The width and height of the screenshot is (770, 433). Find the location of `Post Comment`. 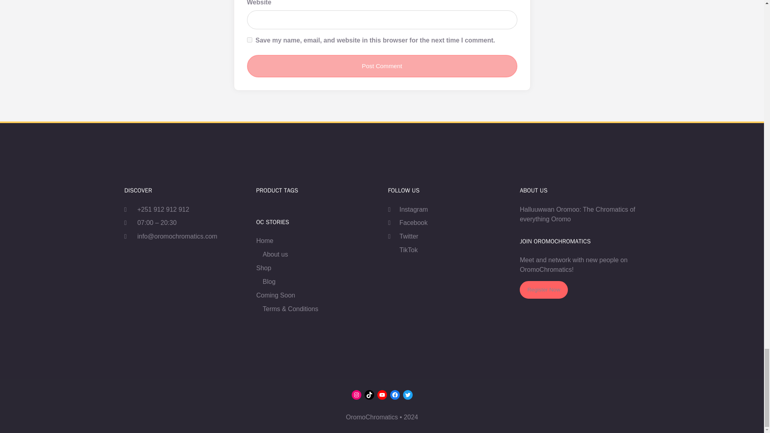

Post Comment is located at coordinates (382, 66).